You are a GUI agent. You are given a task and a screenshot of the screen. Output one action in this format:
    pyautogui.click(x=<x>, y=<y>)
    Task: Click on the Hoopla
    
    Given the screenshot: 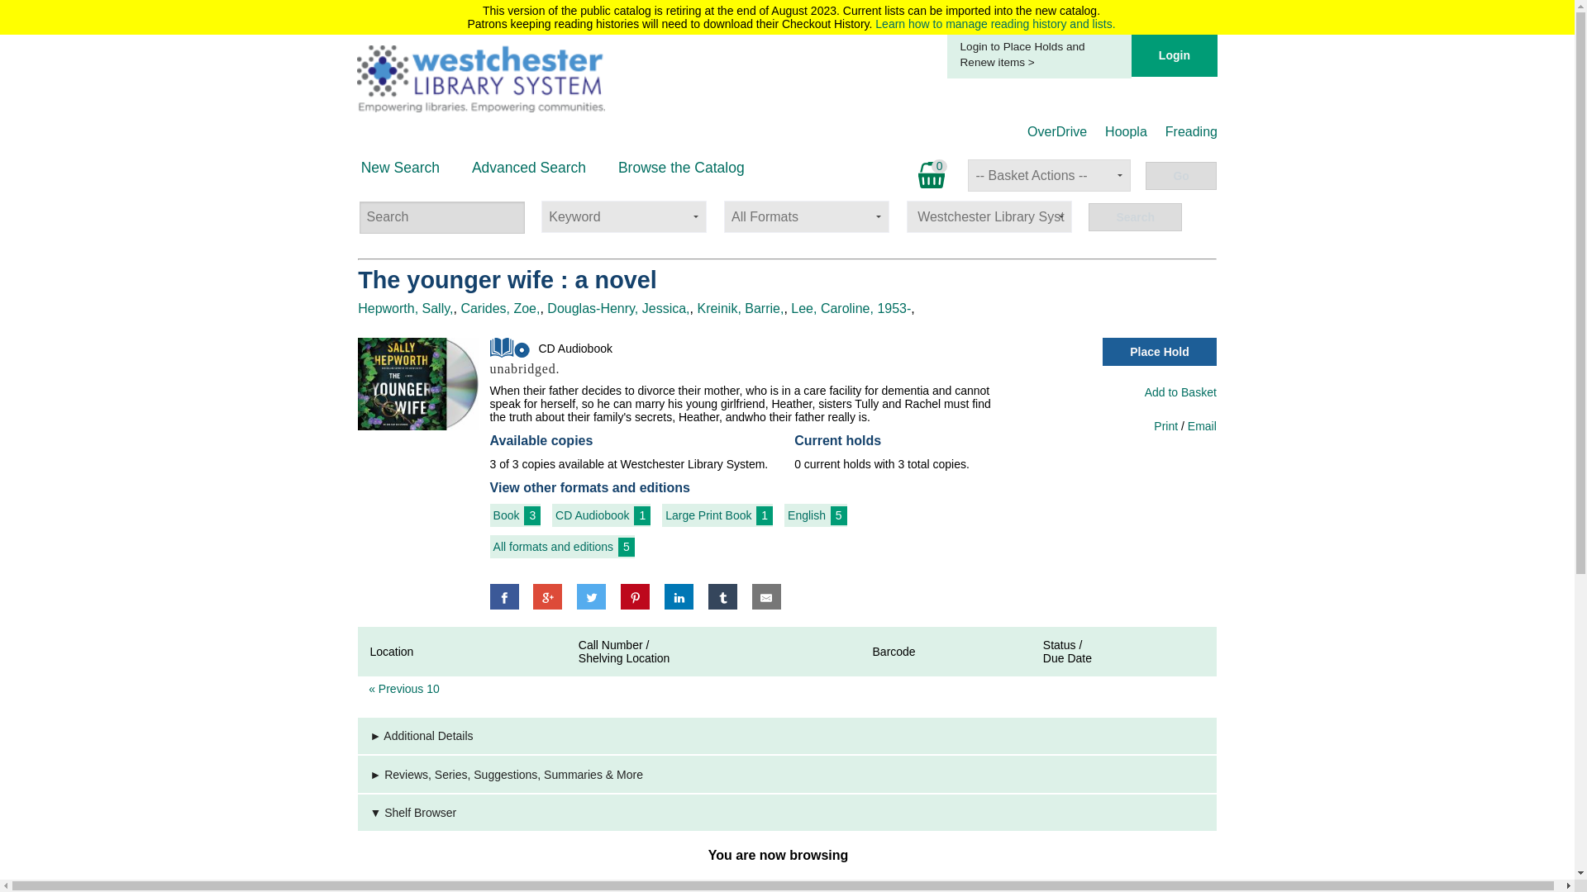 What is the action you would take?
    pyautogui.click(x=1126, y=132)
    